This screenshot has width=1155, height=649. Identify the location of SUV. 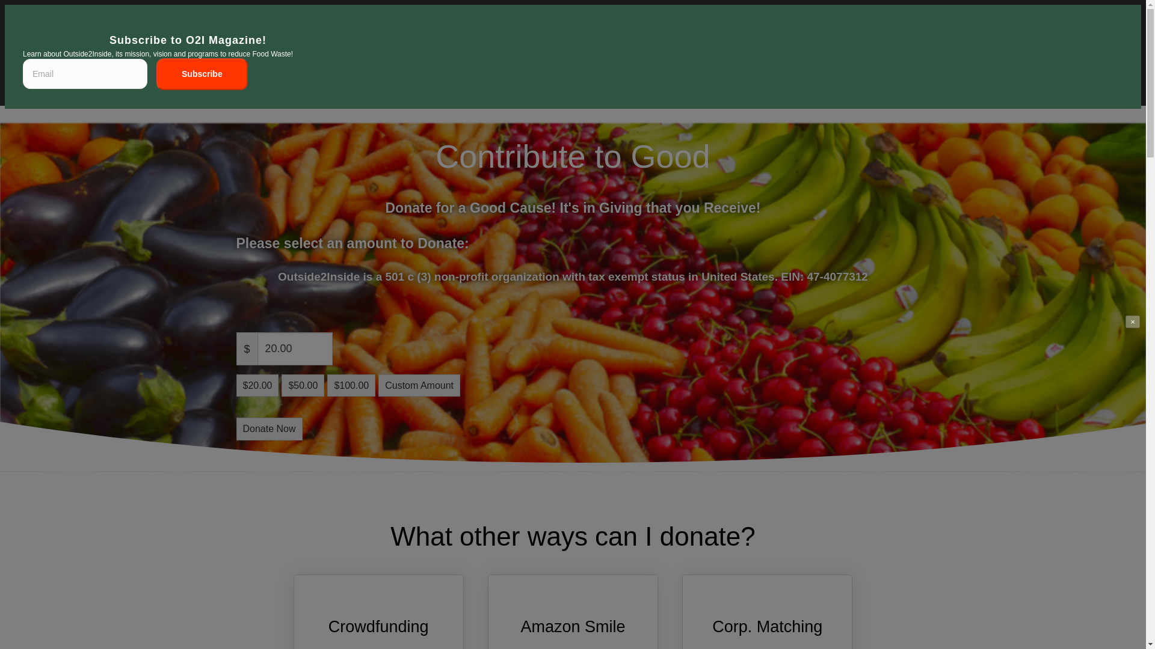
(579, 80).